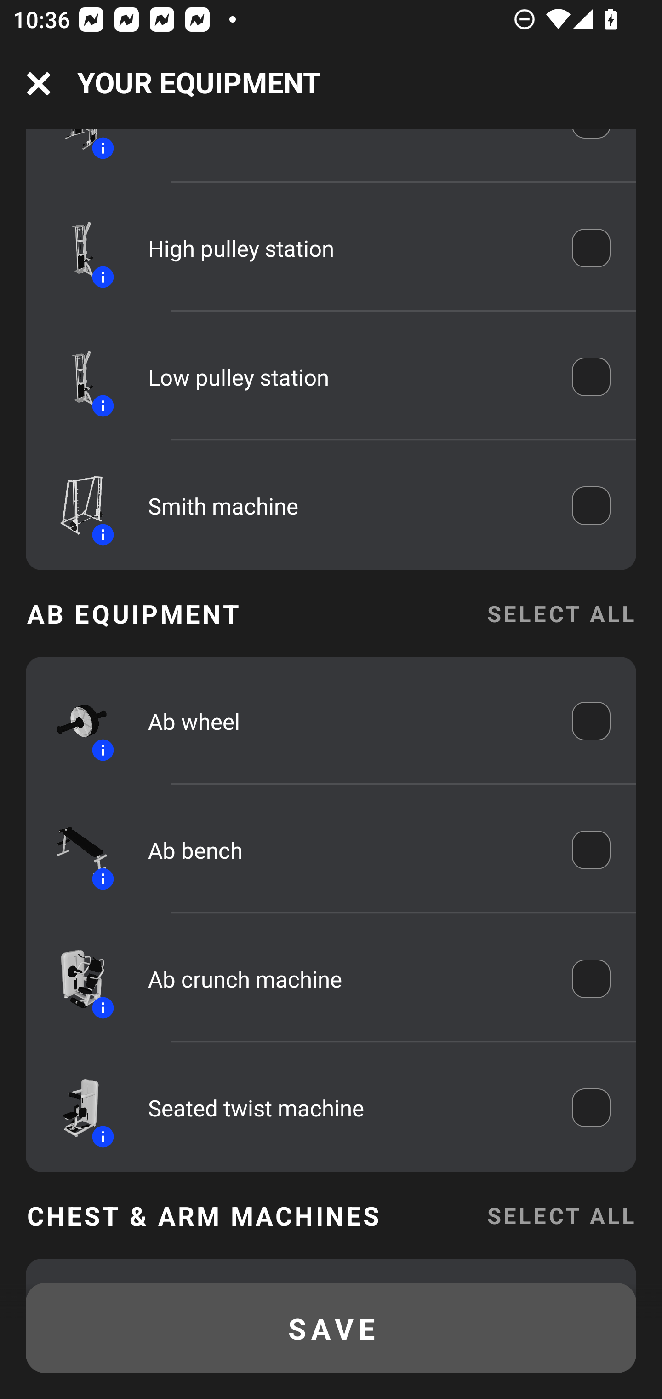 This screenshot has height=1399, width=662. What do you see at coordinates (347, 505) in the screenshot?
I see `Smith machine` at bounding box center [347, 505].